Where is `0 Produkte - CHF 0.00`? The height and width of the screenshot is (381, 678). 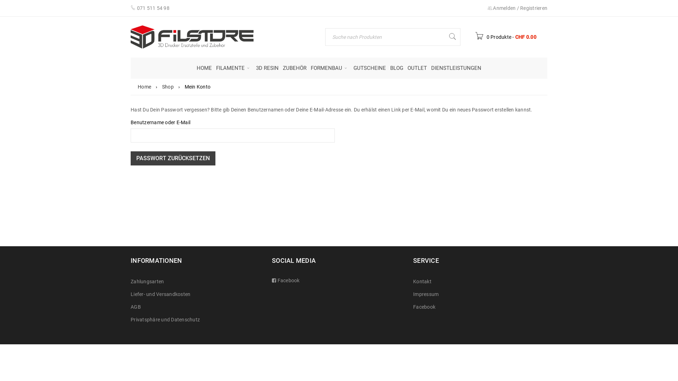
0 Produkte - CHF 0.00 is located at coordinates (506, 37).